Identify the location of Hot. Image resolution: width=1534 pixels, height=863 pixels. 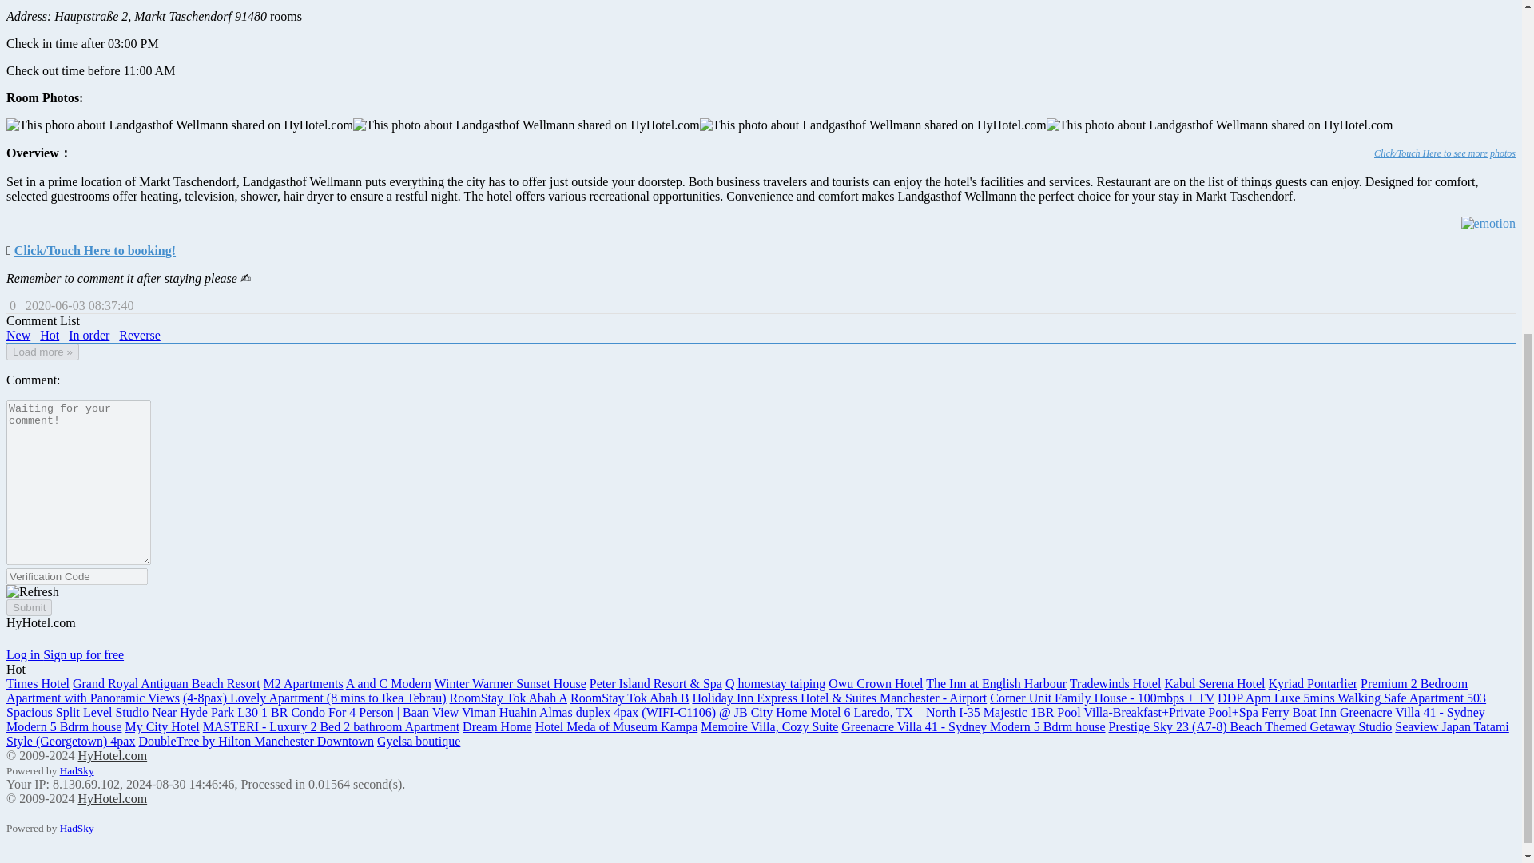
(50, 335).